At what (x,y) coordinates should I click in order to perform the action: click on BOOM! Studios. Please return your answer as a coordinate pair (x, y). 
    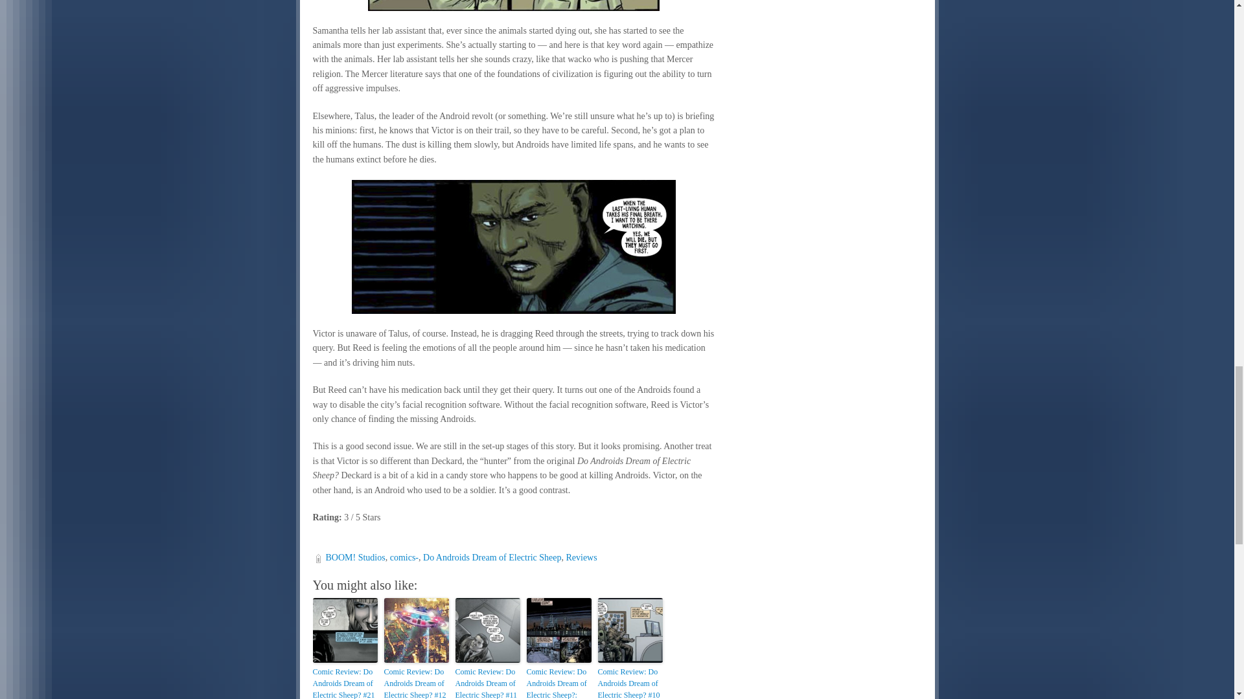
    Looking at the image, I should click on (354, 558).